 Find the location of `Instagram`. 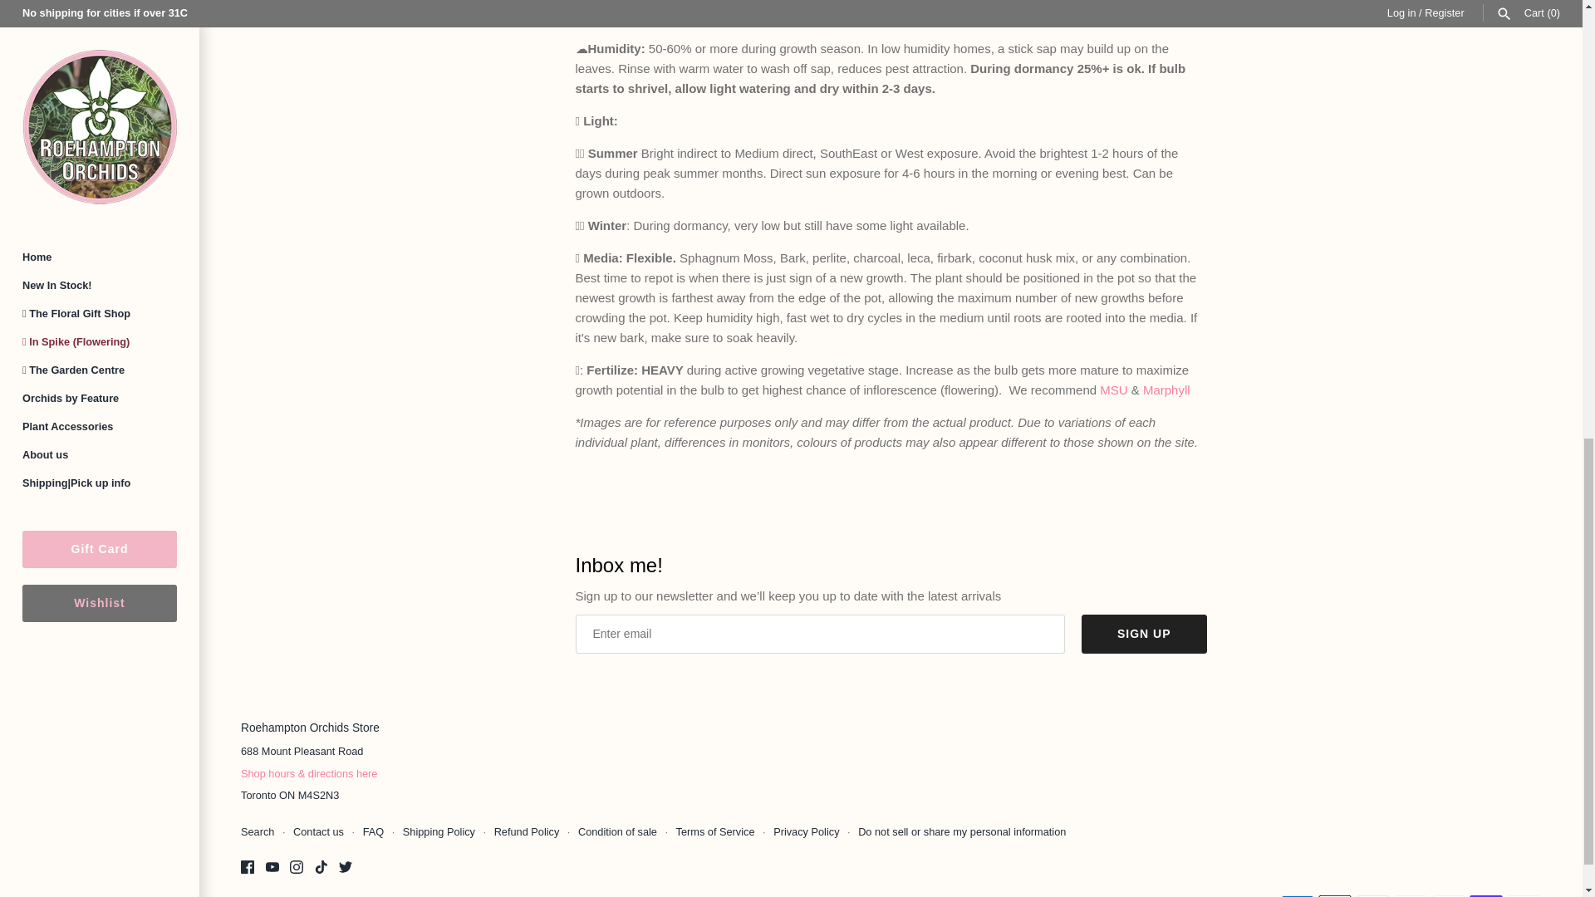

Instagram is located at coordinates (296, 866).